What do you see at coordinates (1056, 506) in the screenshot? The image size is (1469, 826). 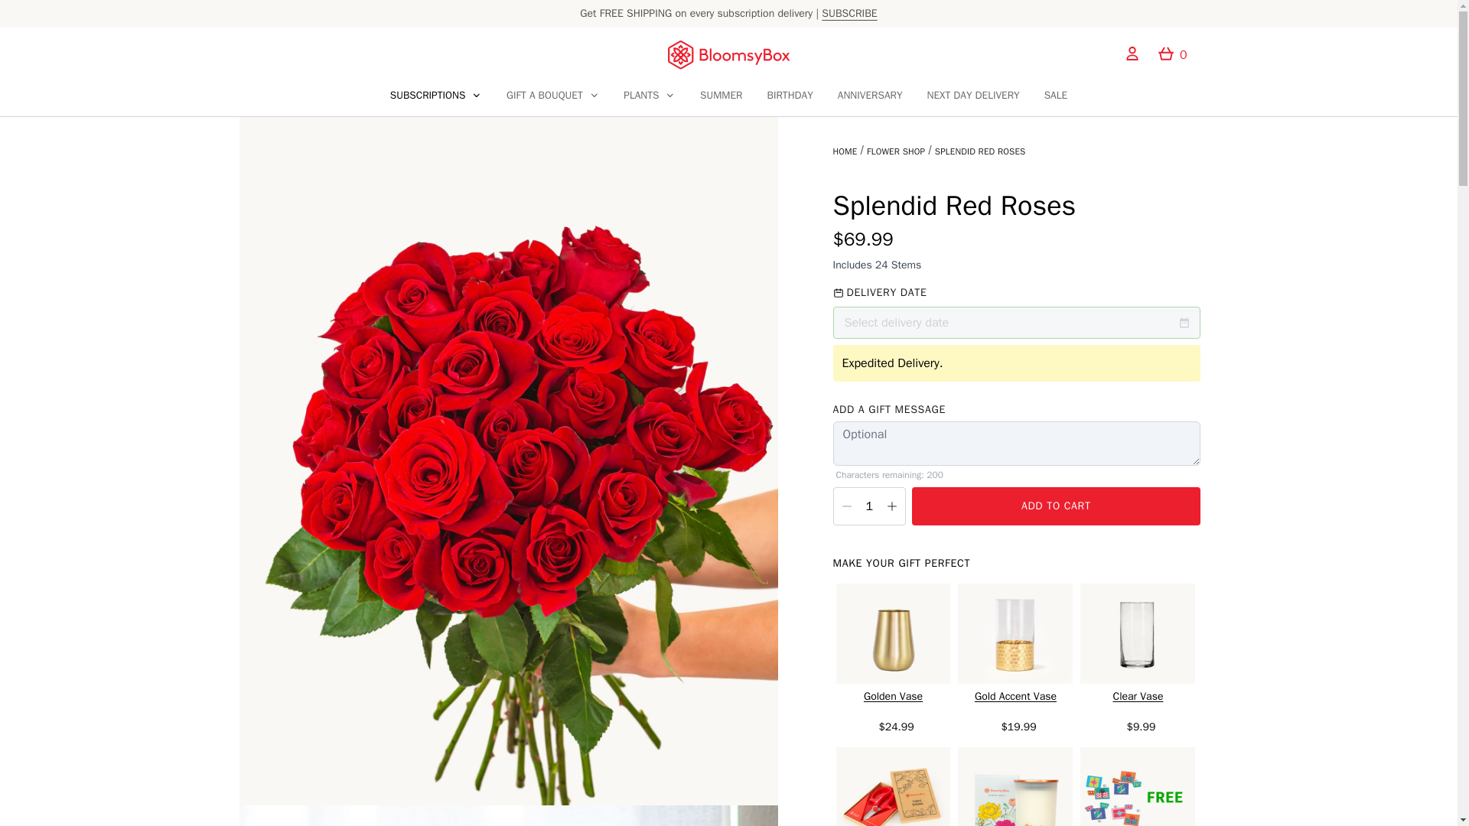 I see `ADD TO CART` at bounding box center [1056, 506].